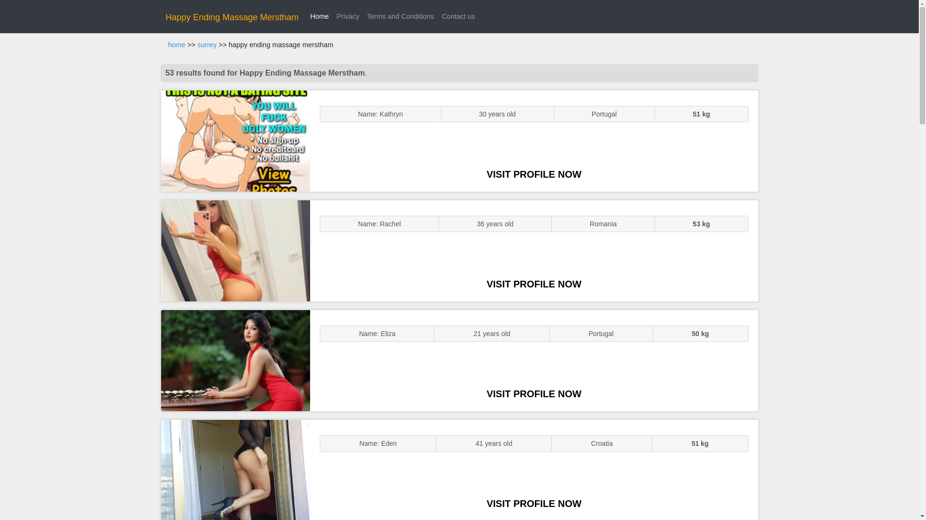 The image size is (926, 520). I want to click on VISIT PROFILE NOW, so click(534, 394).